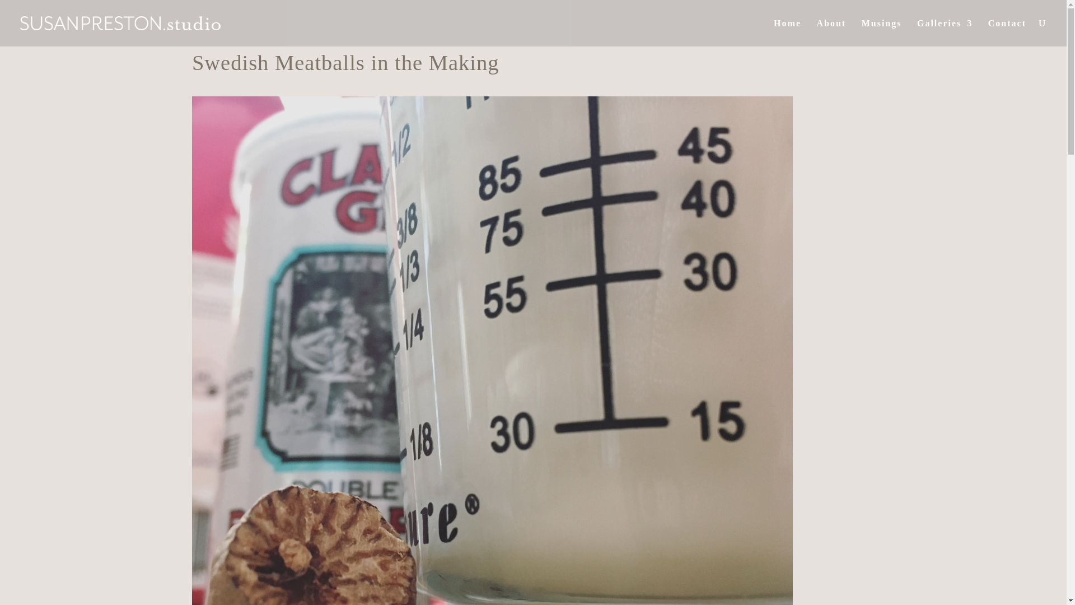 This screenshot has height=605, width=1075. What do you see at coordinates (945, 32) in the screenshot?
I see `Galleries` at bounding box center [945, 32].